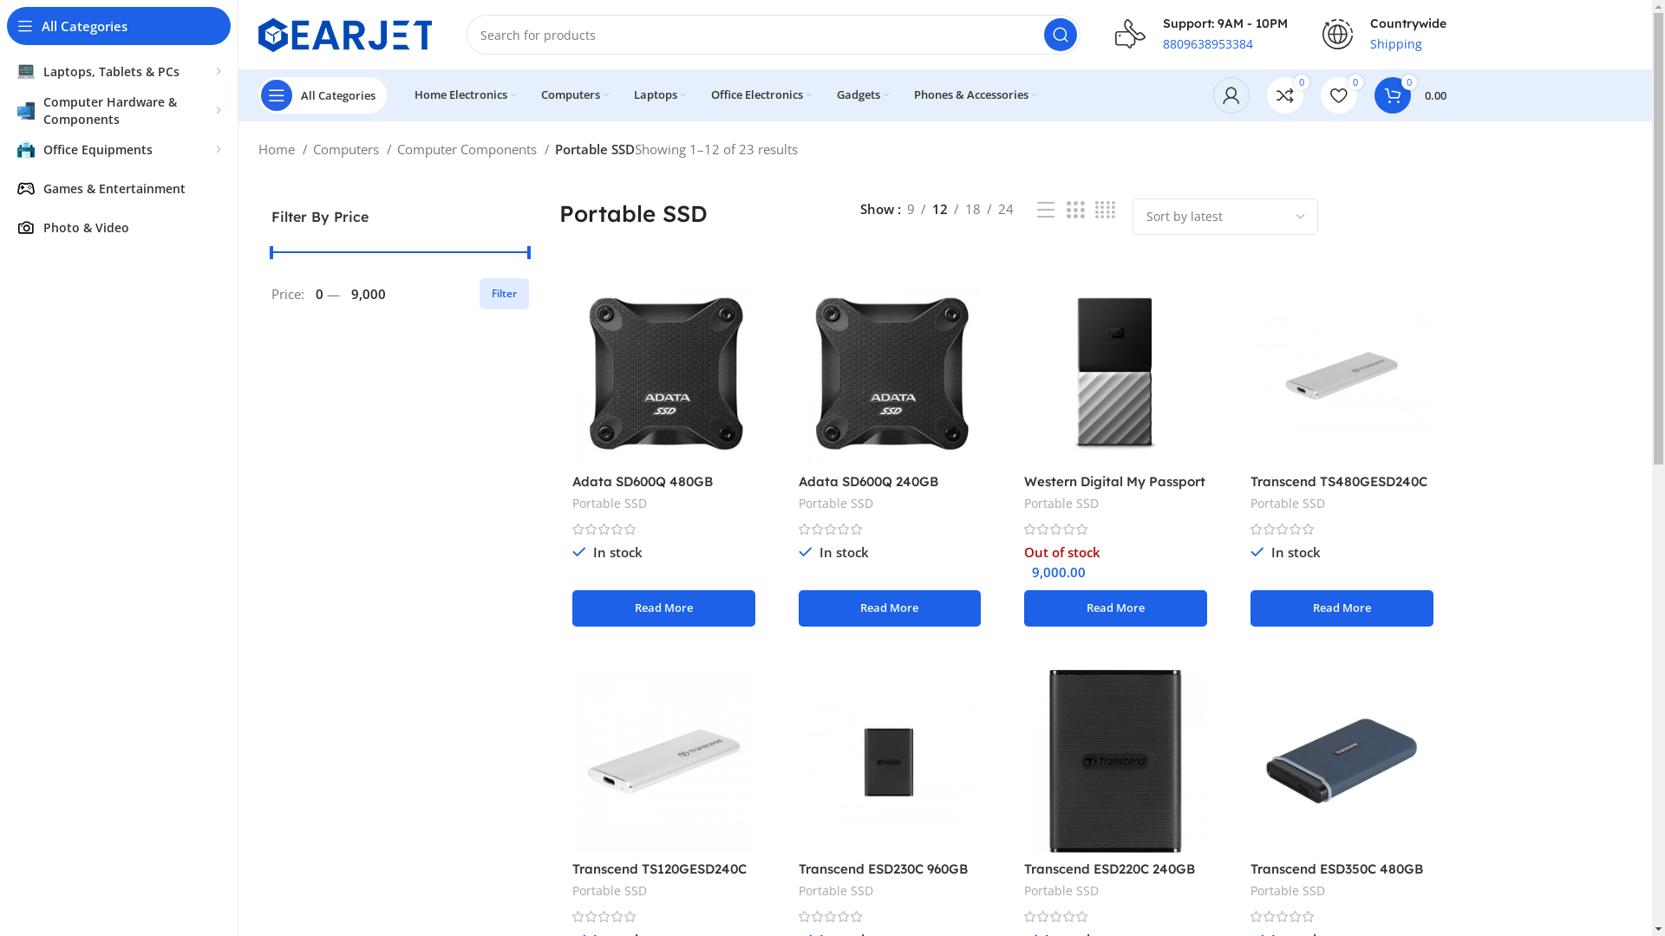 The image size is (1665, 936). I want to click on My account, so click(1231, 95).